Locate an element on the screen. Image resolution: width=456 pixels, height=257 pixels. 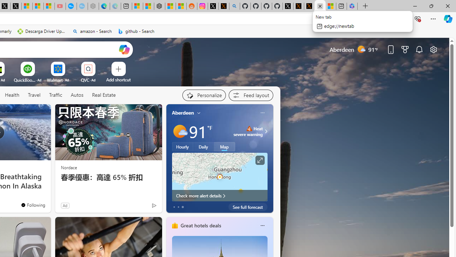
Page settings is located at coordinates (433, 49).